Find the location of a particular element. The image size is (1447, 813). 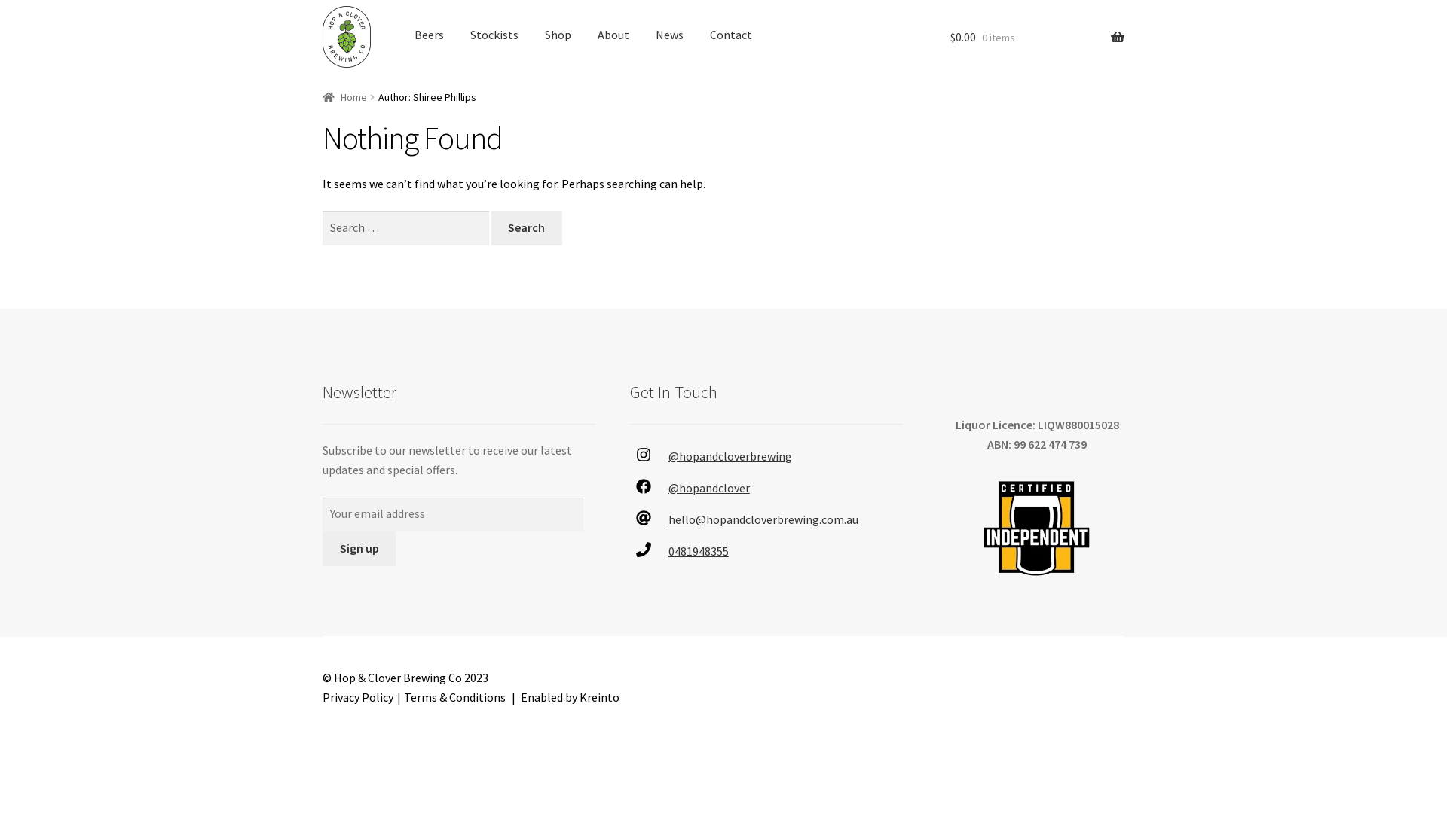

Search is located at coordinates (527, 228).